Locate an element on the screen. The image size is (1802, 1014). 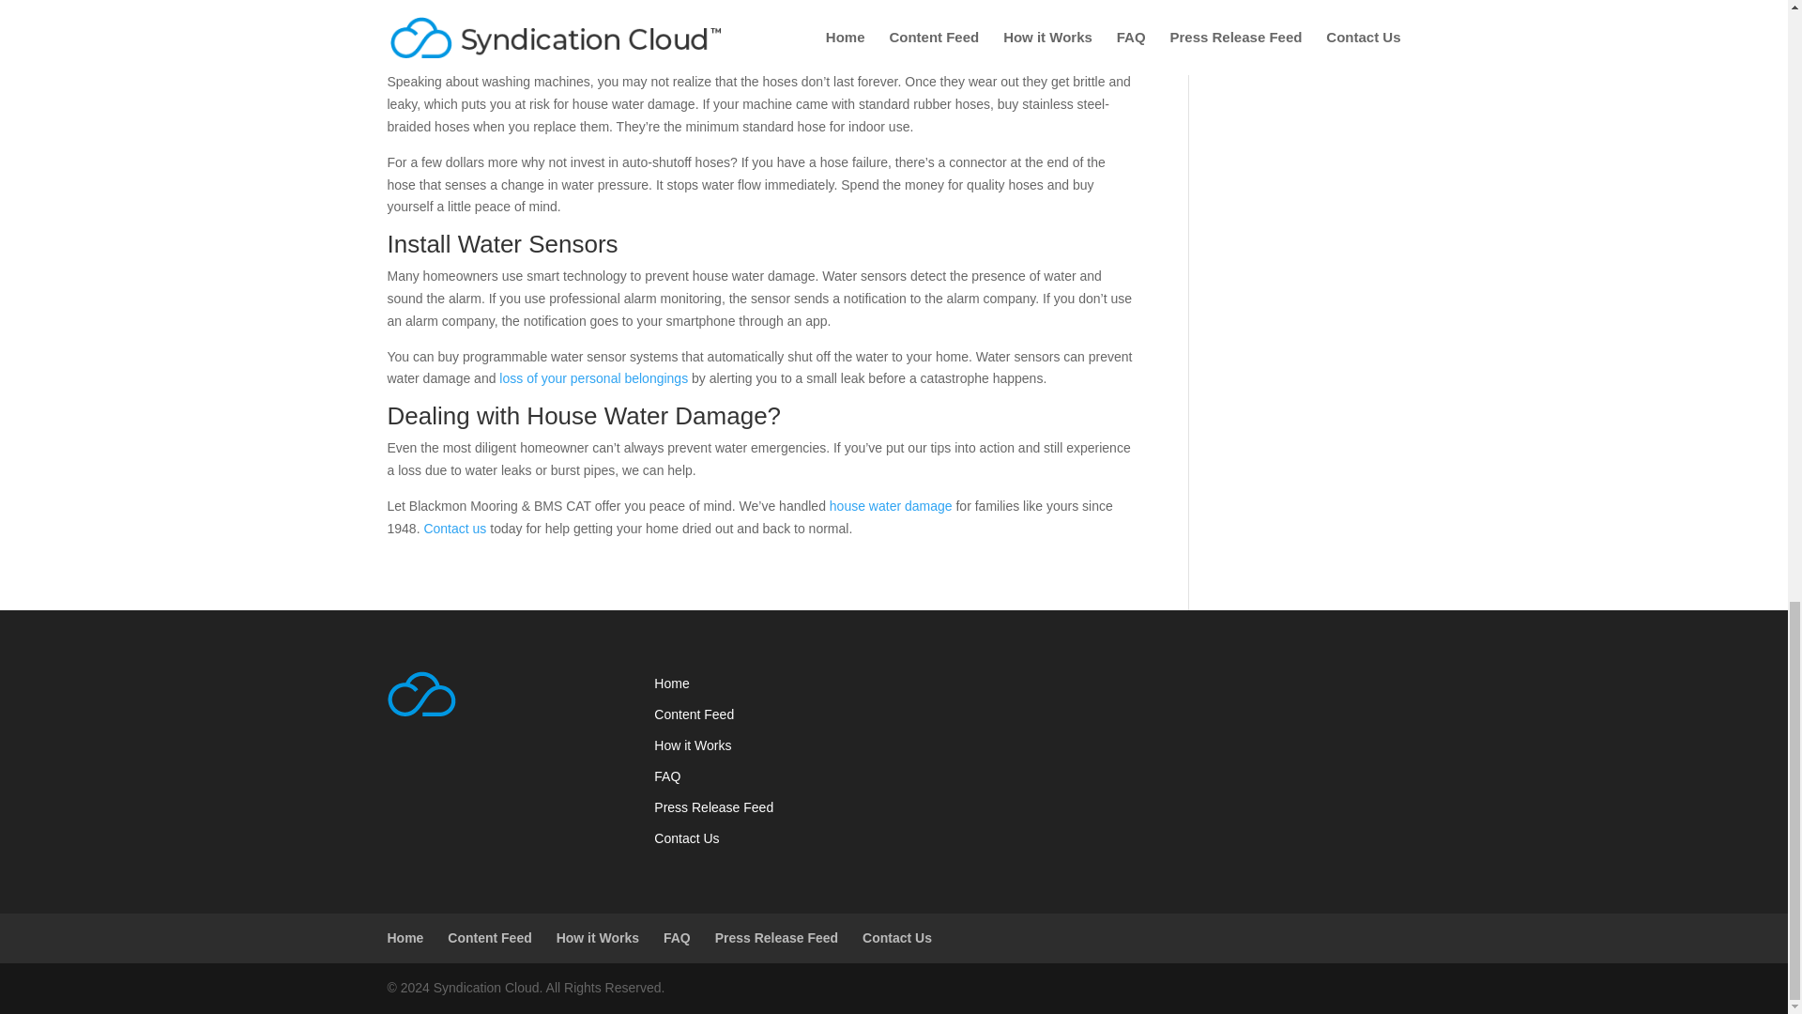
FAQ is located at coordinates (666, 776).